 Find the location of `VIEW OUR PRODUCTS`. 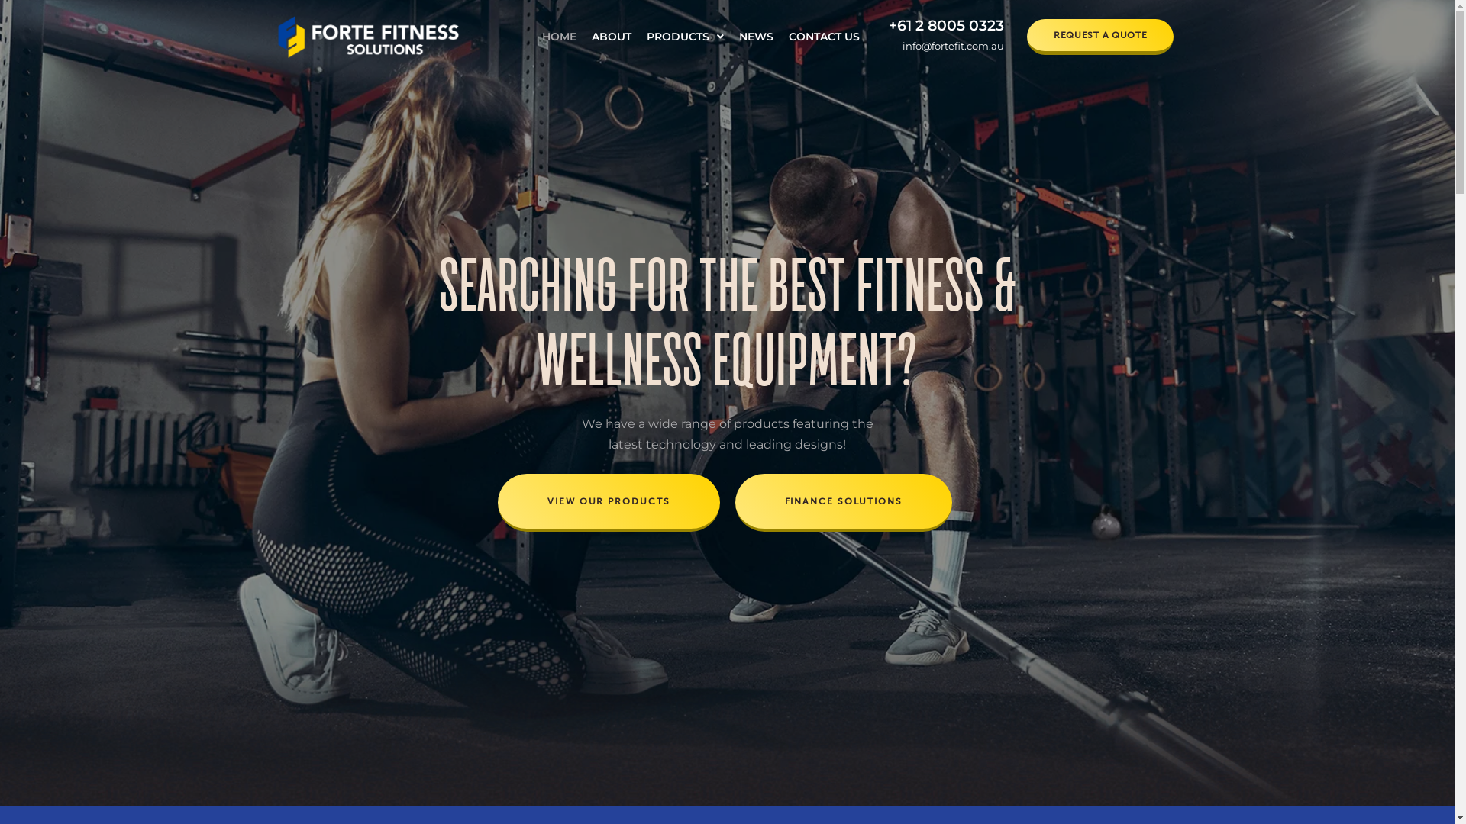

VIEW OUR PRODUCTS is located at coordinates (609, 503).